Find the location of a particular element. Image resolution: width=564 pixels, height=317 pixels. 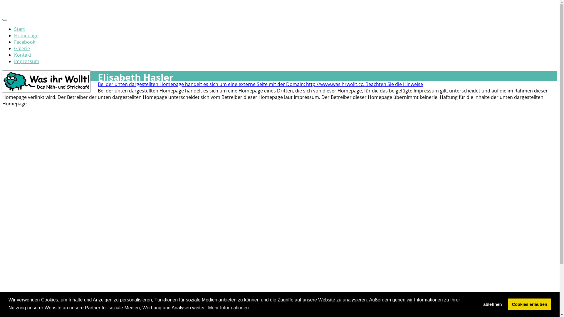

Start is located at coordinates (19, 29).